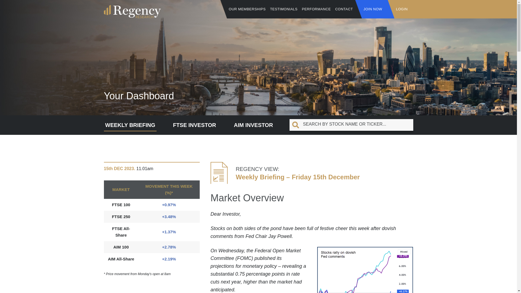  Describe the element at coordinates (130, 123) in the screenshot. I see `WEEKLY BRIEFING` at that location.